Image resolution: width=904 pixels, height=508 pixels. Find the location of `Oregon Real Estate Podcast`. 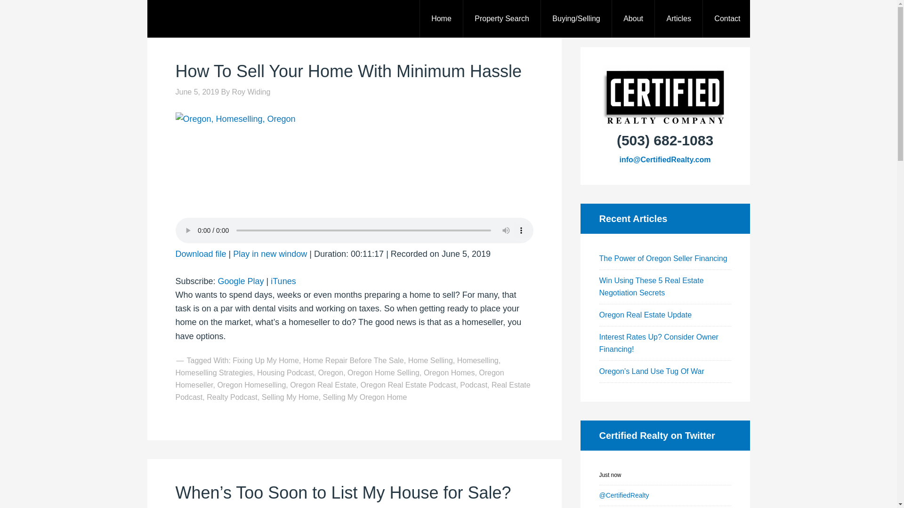

Oregon Real Estate Podcast is located at coordinates (409, 385).